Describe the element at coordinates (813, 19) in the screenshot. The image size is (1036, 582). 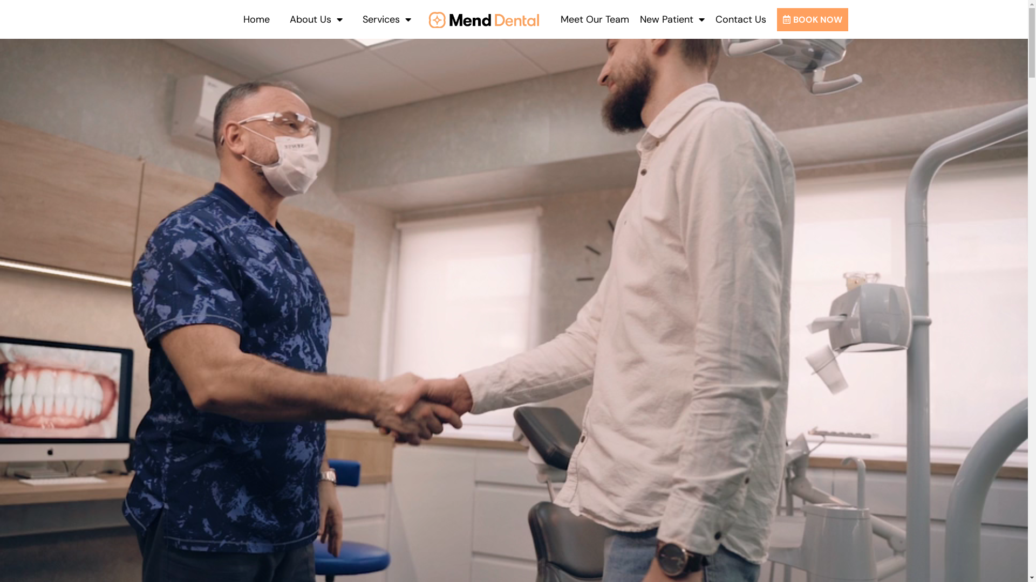
I see `BOOK NOW` at that location.